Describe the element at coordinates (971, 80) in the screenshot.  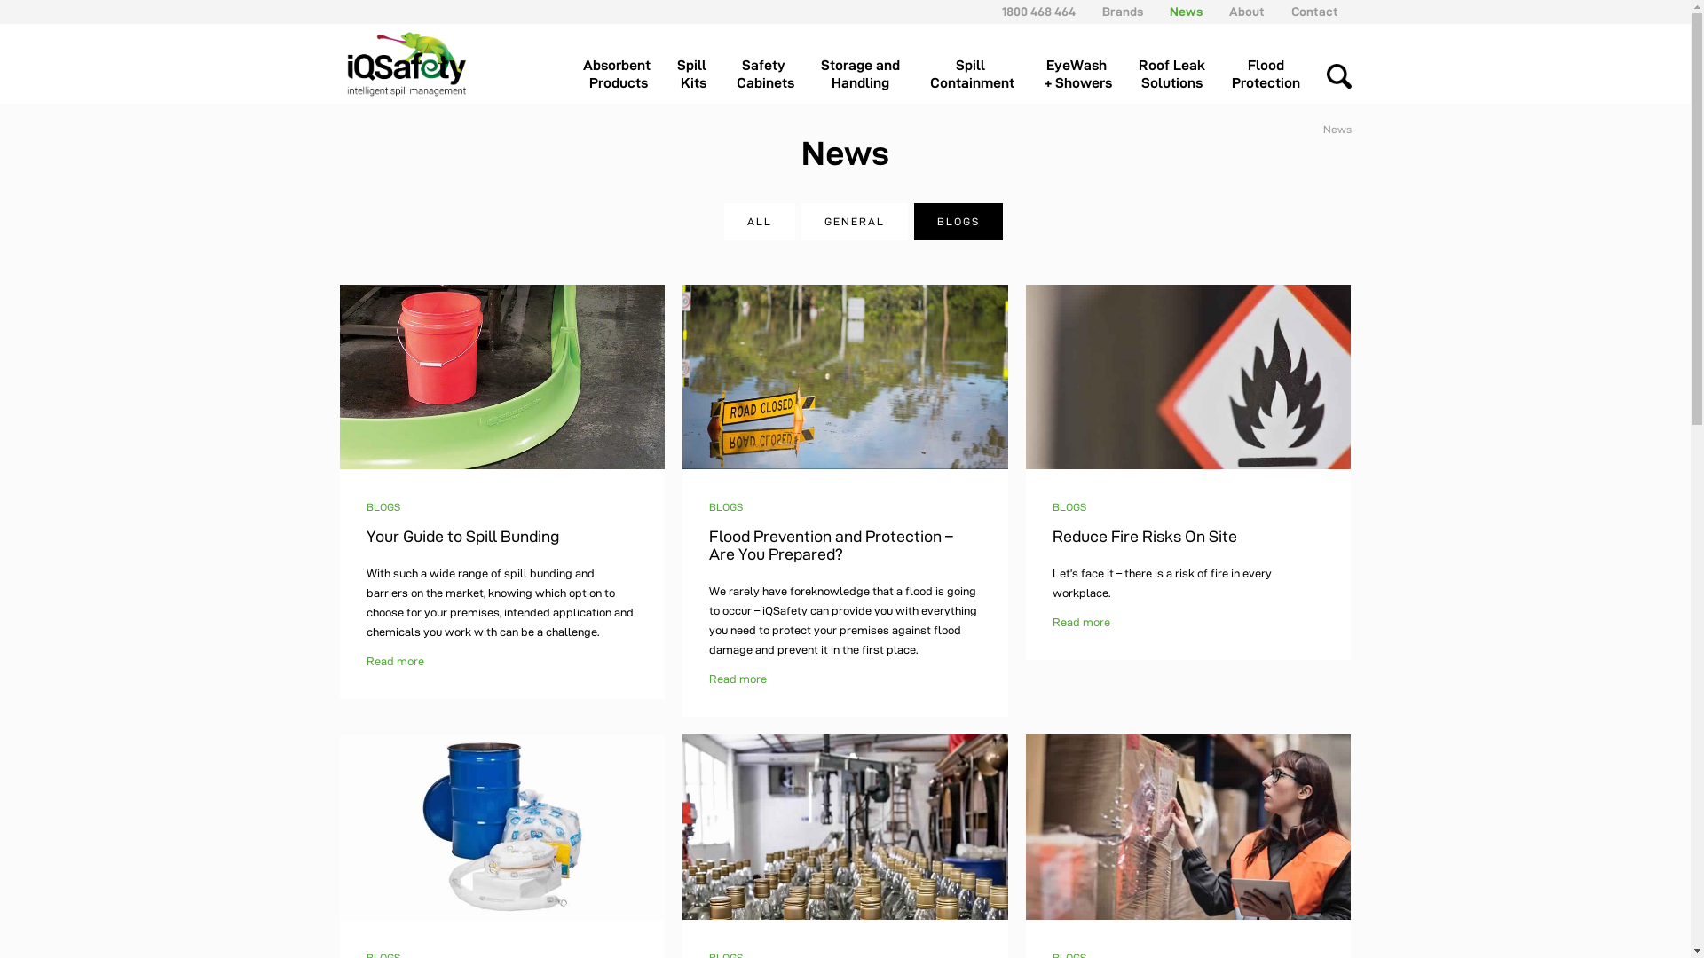
I see `Spill
 Containment` at that location.